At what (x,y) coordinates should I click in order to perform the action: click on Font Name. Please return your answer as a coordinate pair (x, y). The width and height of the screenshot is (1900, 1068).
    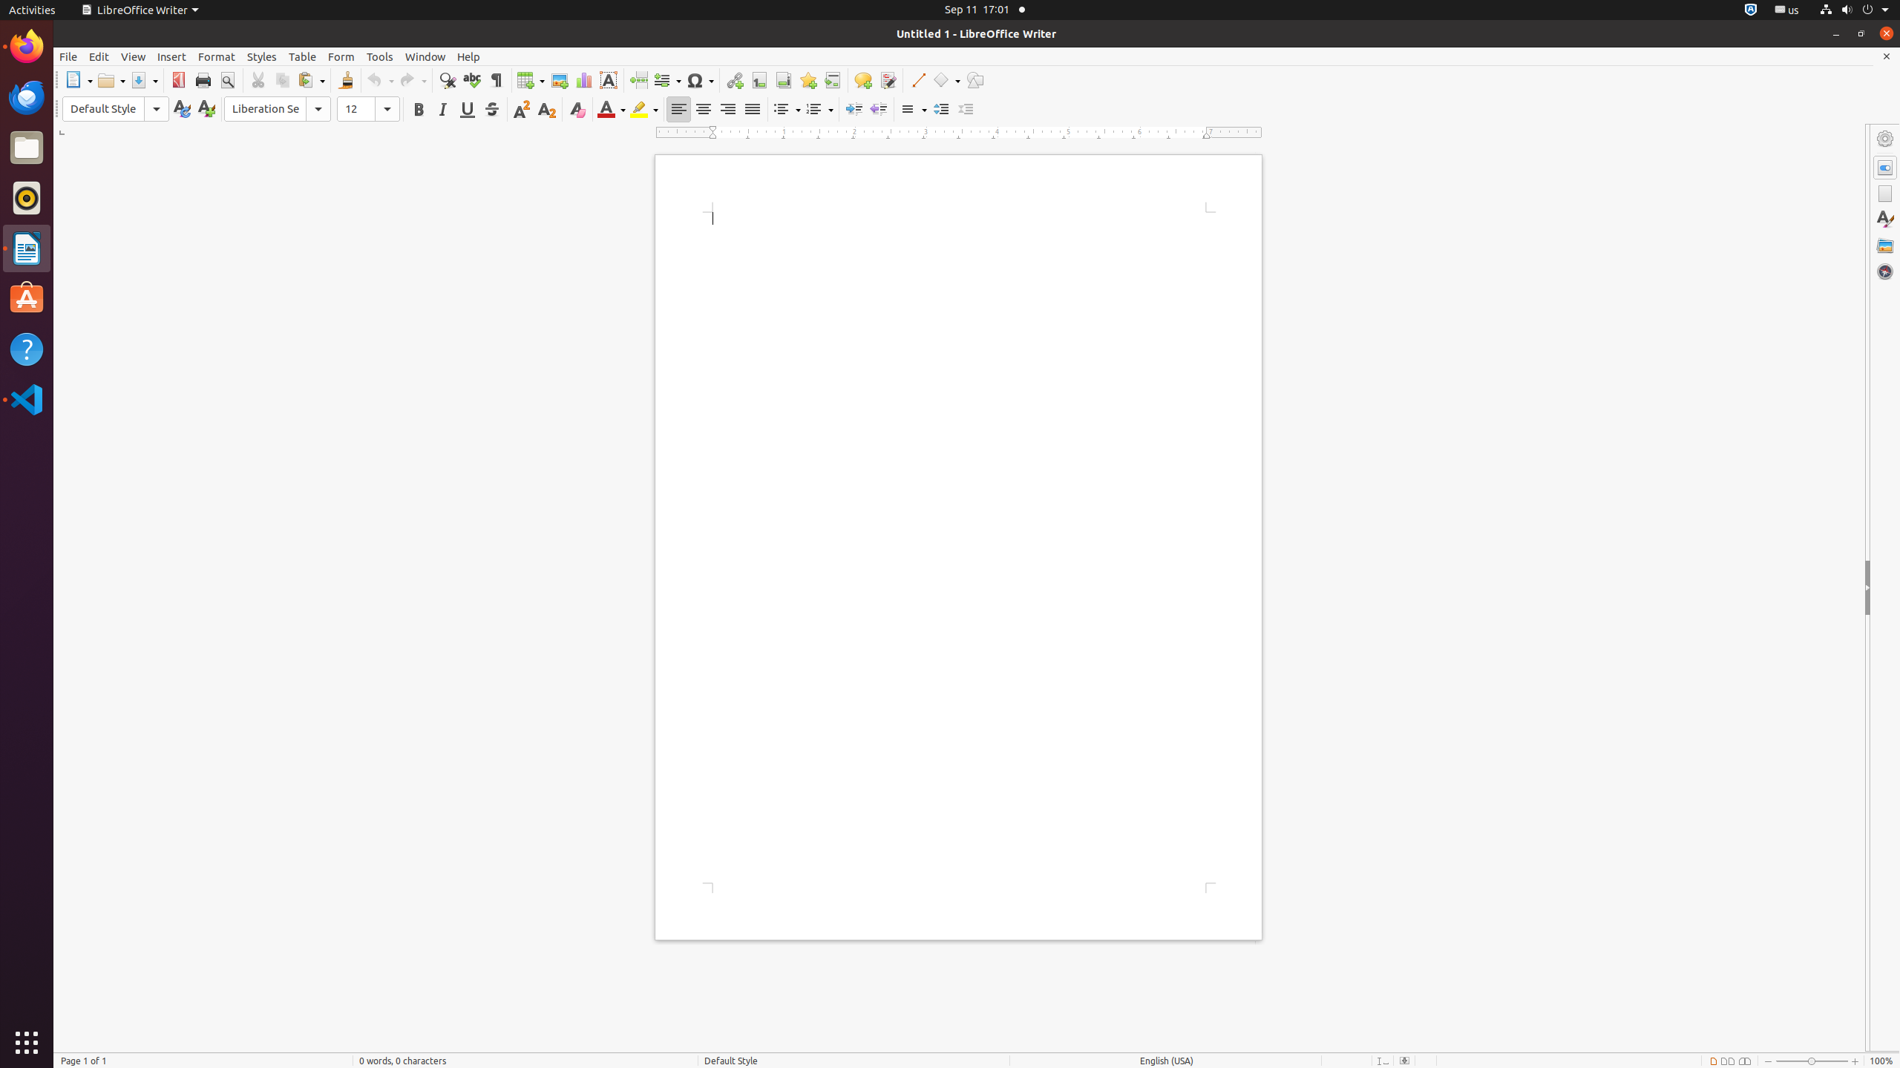
    Looking at the image, I should click on (278, 109).